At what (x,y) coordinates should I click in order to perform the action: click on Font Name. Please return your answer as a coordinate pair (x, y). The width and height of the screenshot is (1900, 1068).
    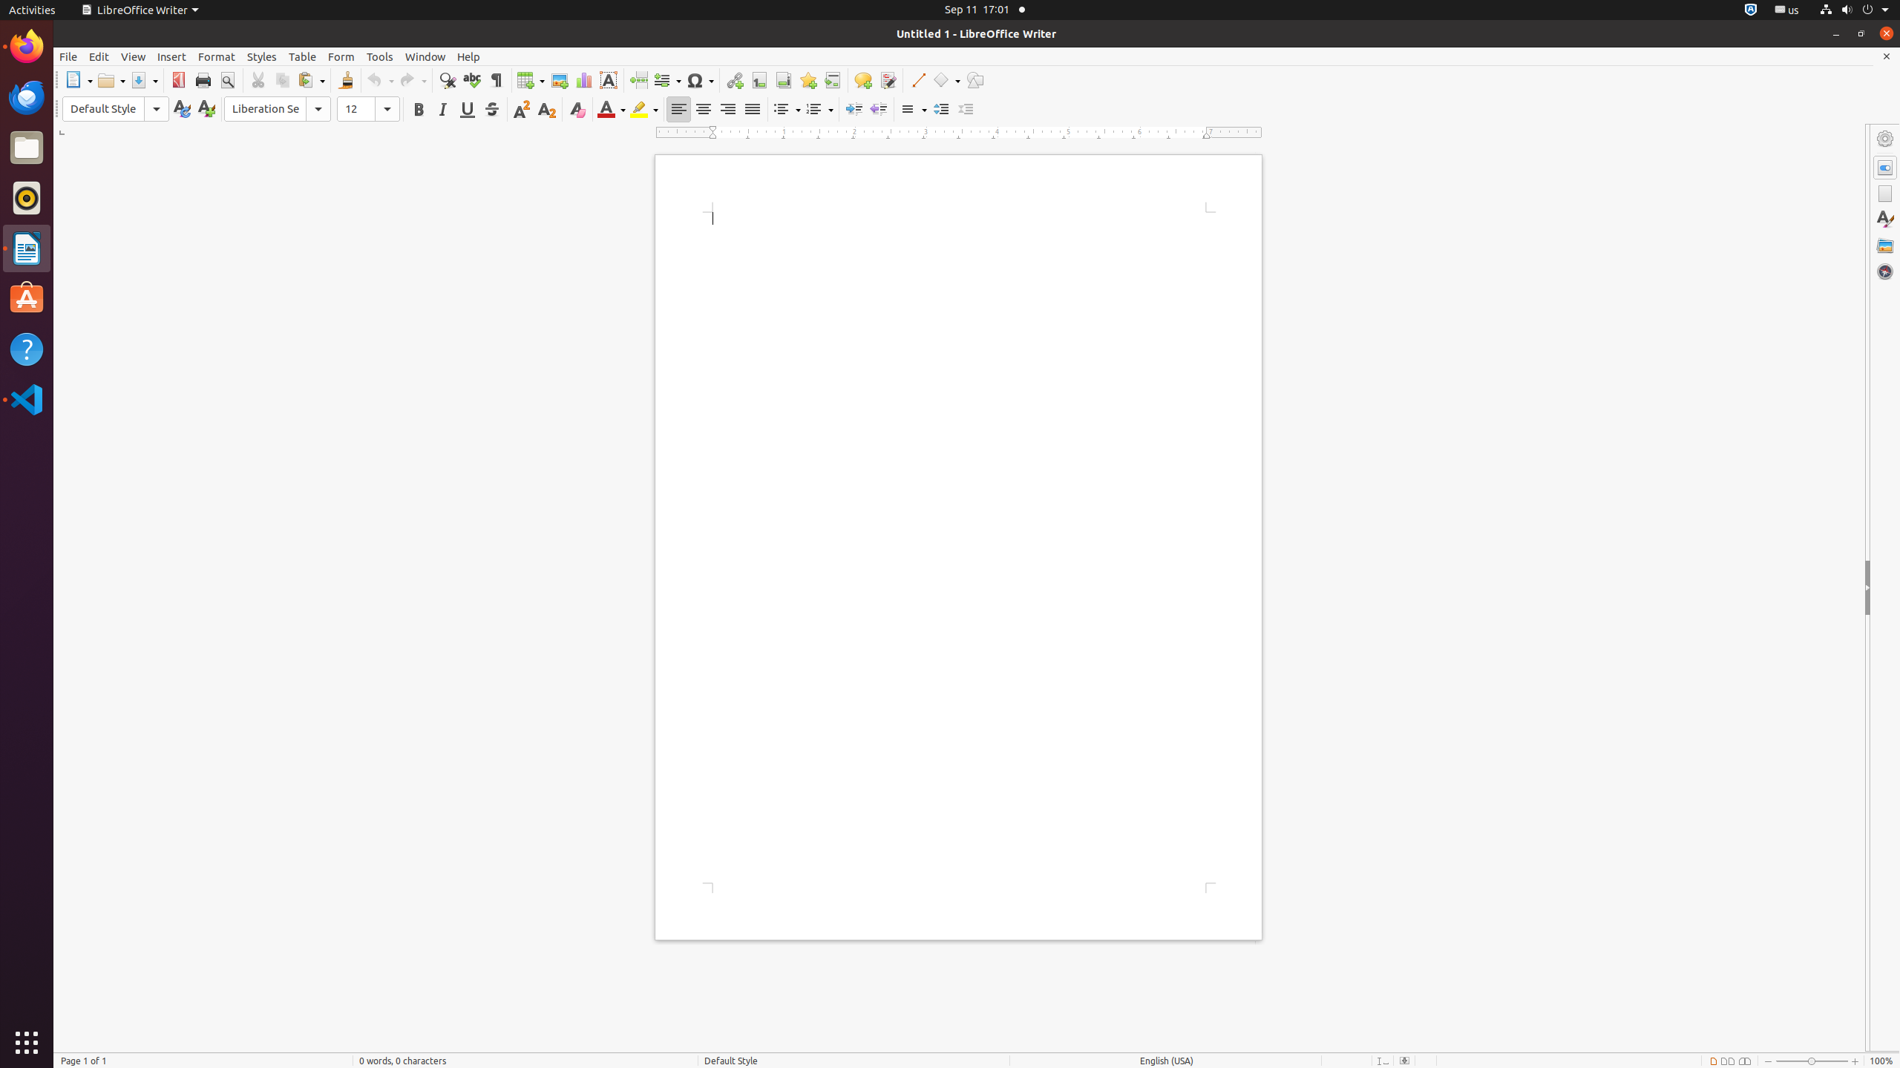
    Looking at the image, I should click on (278, 109).